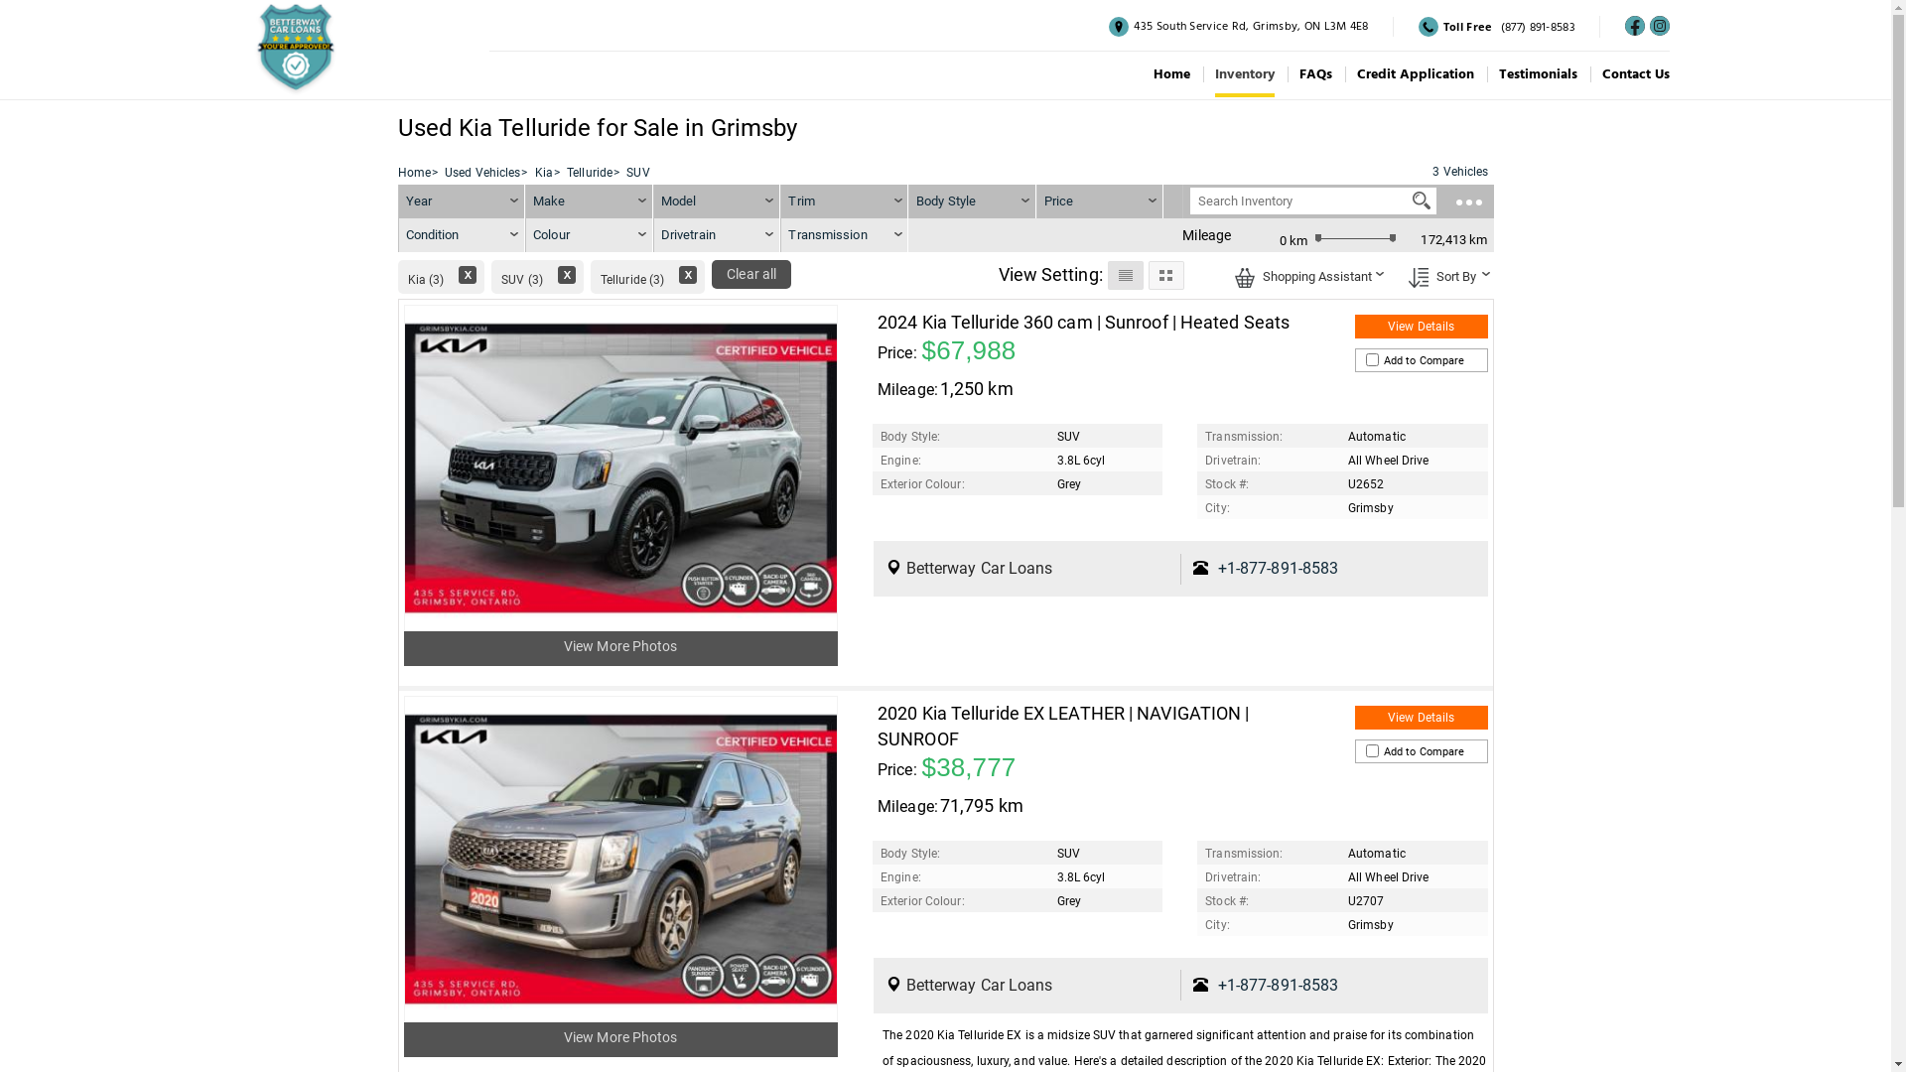 The height and width of the screenshot is (1072, 1906). What do you see at coordinates (1372, 359) in the screenshot?
I see `unchecked` at bounding box center [1372, 359].